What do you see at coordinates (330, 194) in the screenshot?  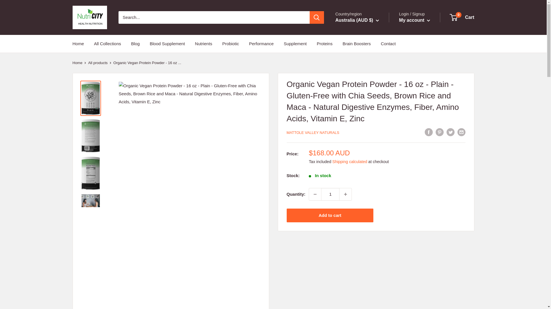 I see `1` at bounding box center [330, 194].